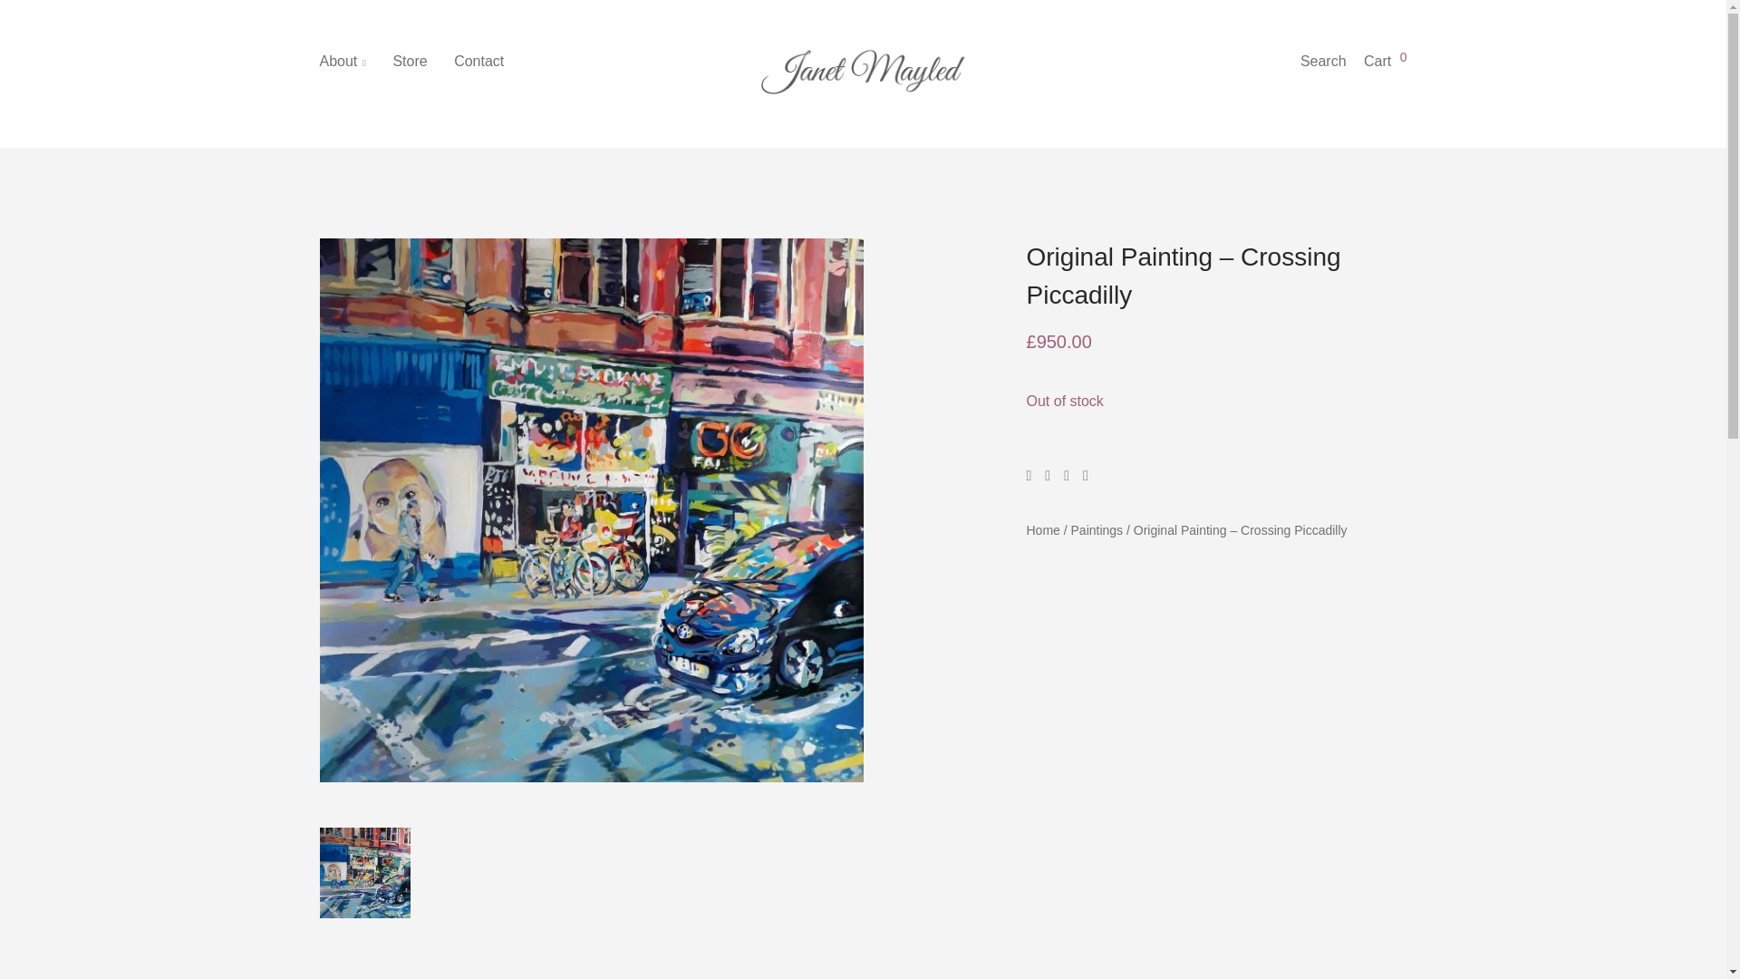  What do you see at coordinates (1097, 529) in the screenshot?
I see `Paintings` at bounding box center [1097, 529].